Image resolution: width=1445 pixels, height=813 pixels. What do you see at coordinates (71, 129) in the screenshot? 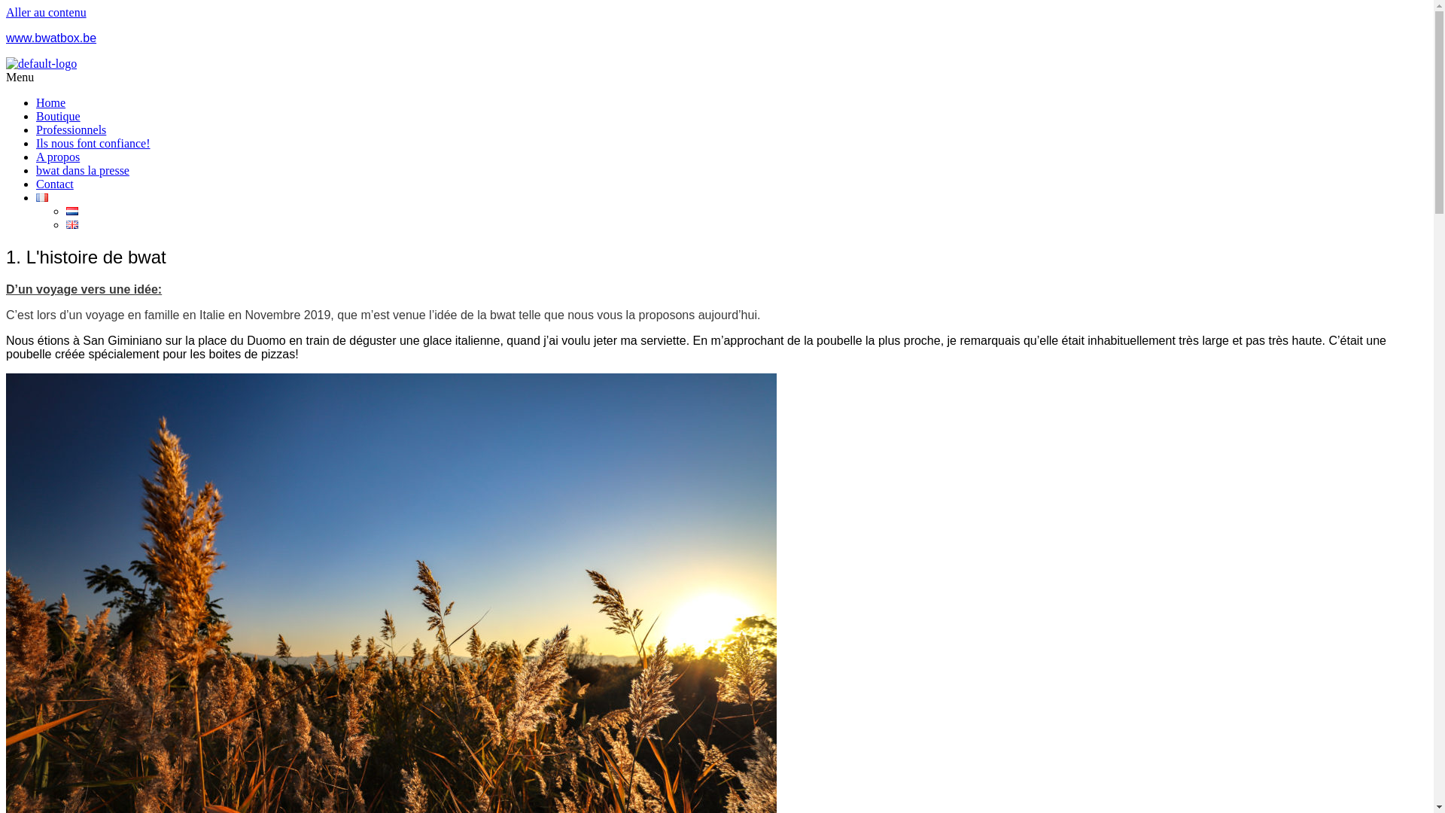
I see `Professionnels` at bounding box center [71, 129].